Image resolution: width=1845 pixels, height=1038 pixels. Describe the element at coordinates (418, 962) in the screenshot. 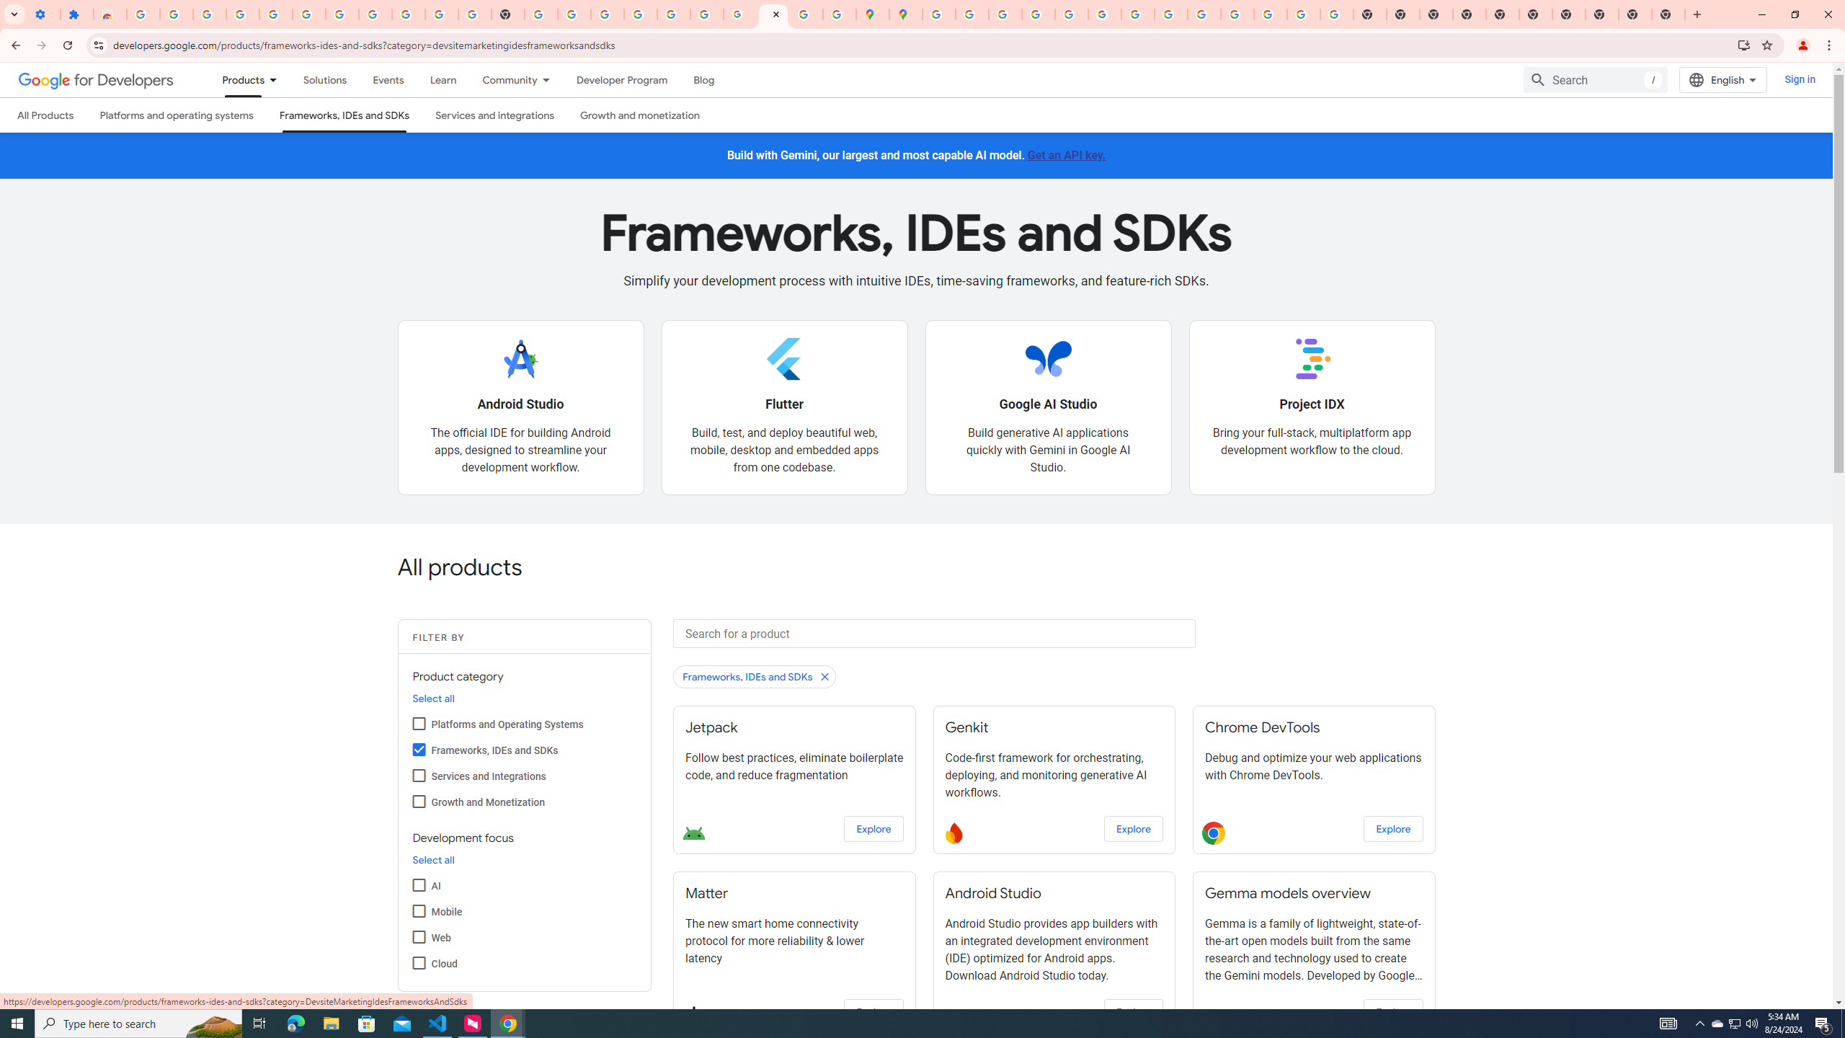

I see `Cloud` at that location.